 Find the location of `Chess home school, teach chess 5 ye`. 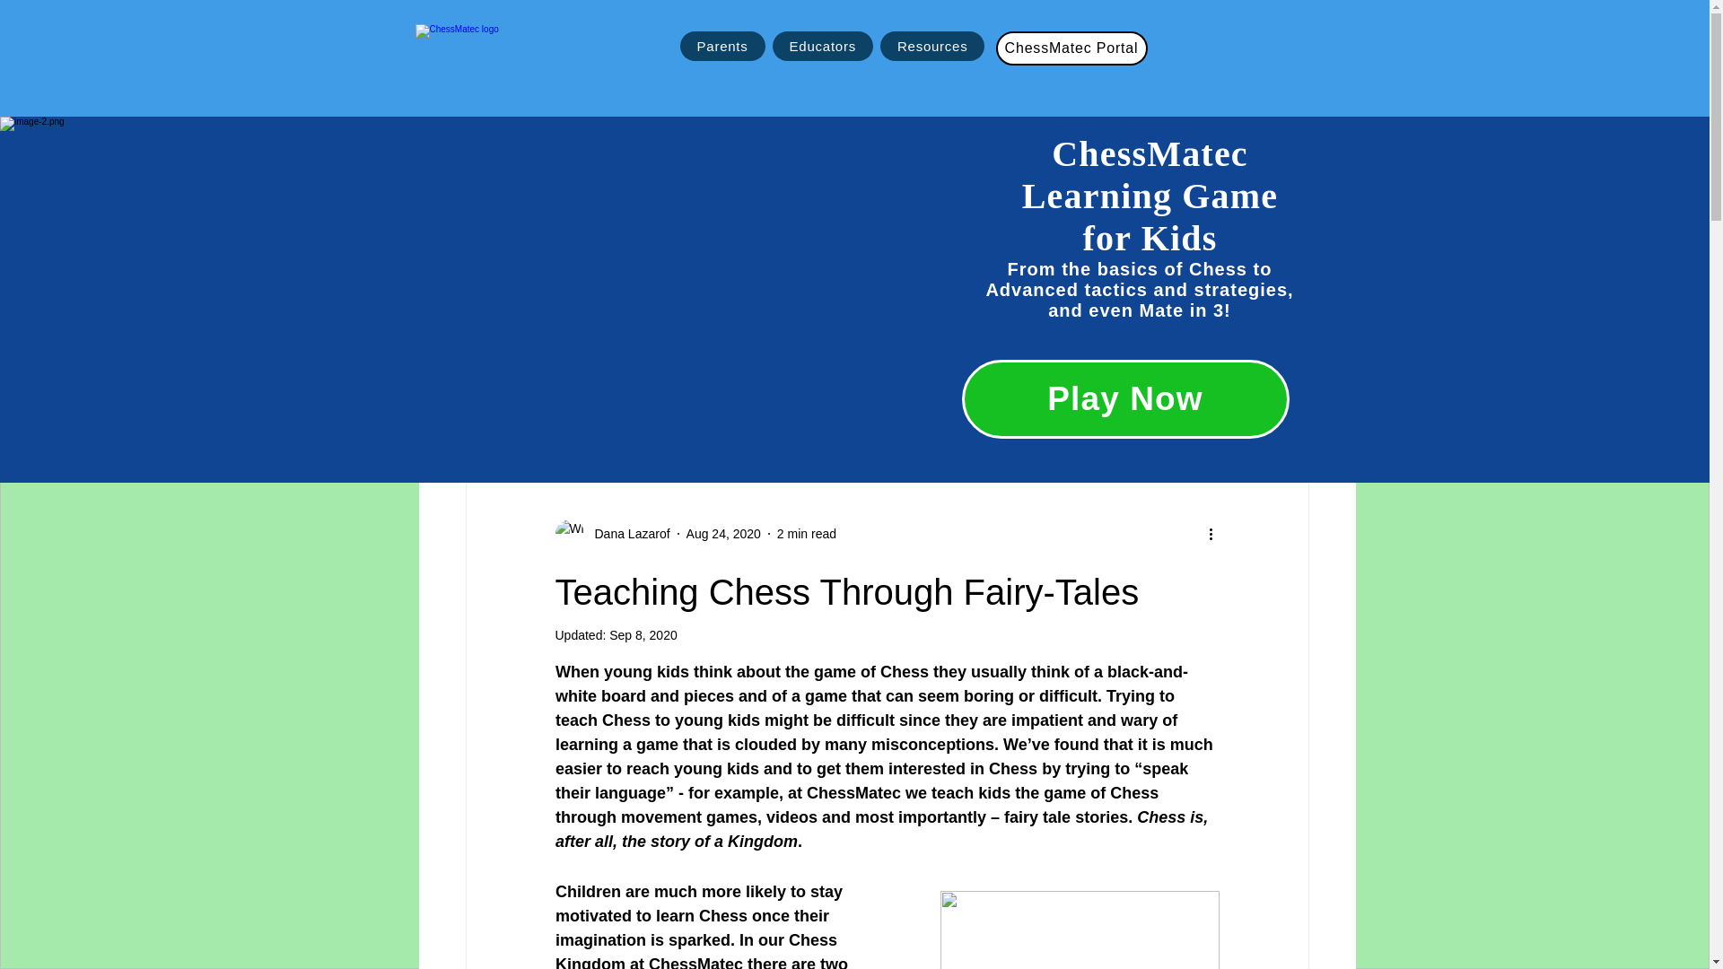

Chess home school, teach chess 5 ye is located at coordinates (984, 410).